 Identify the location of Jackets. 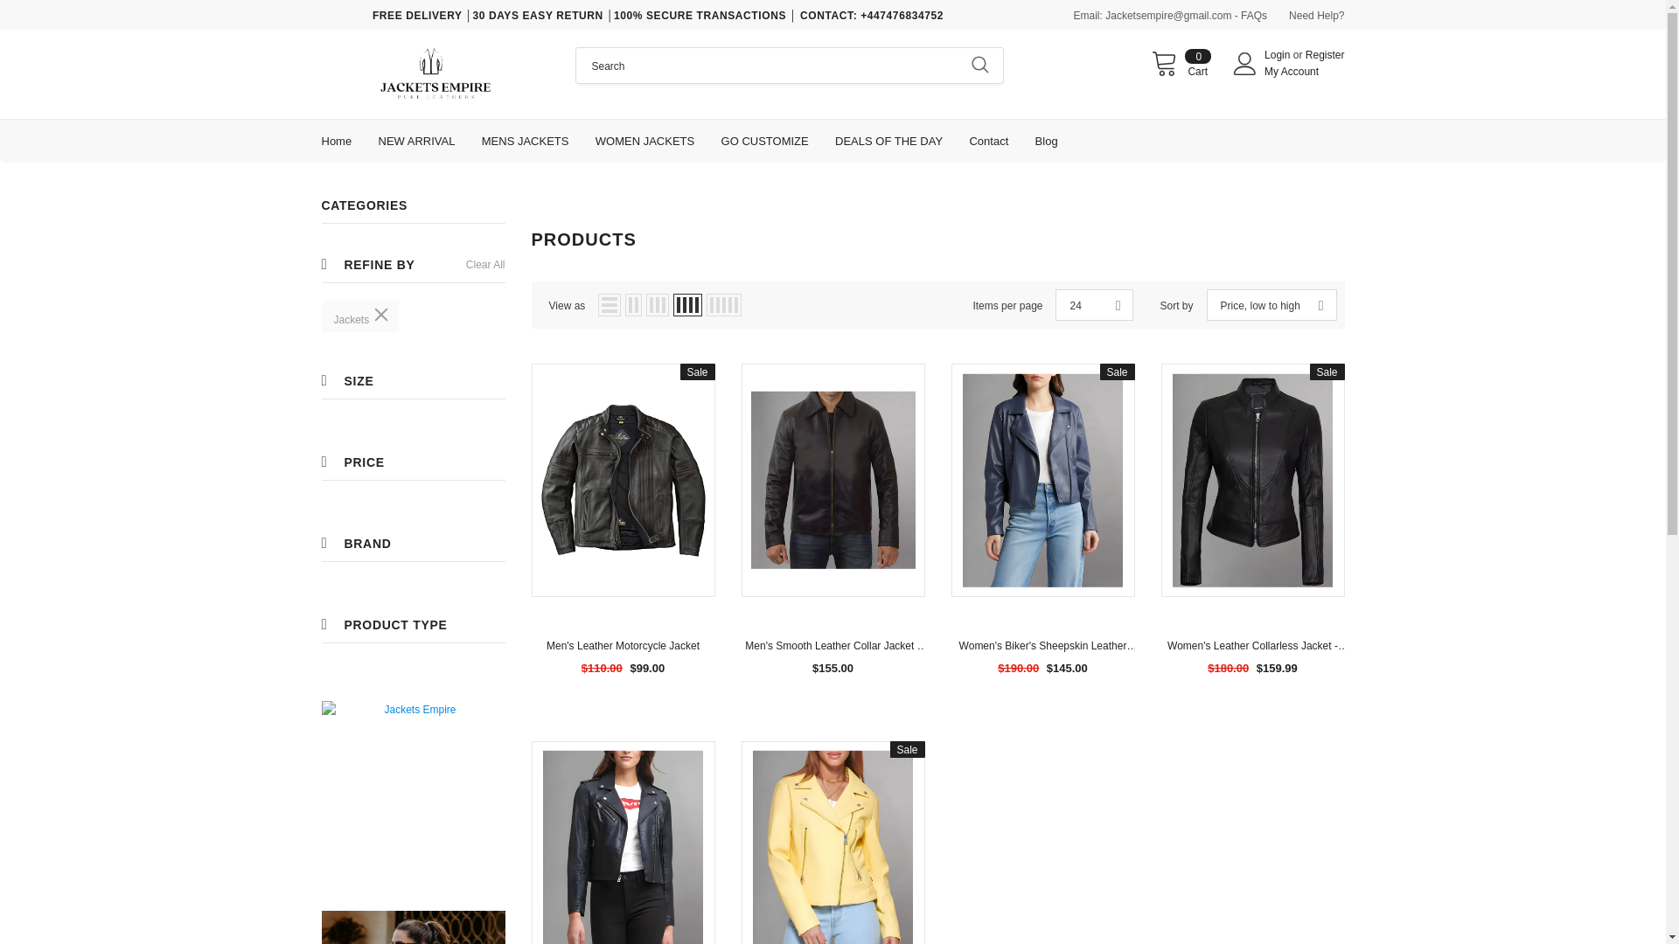
(360, 316).